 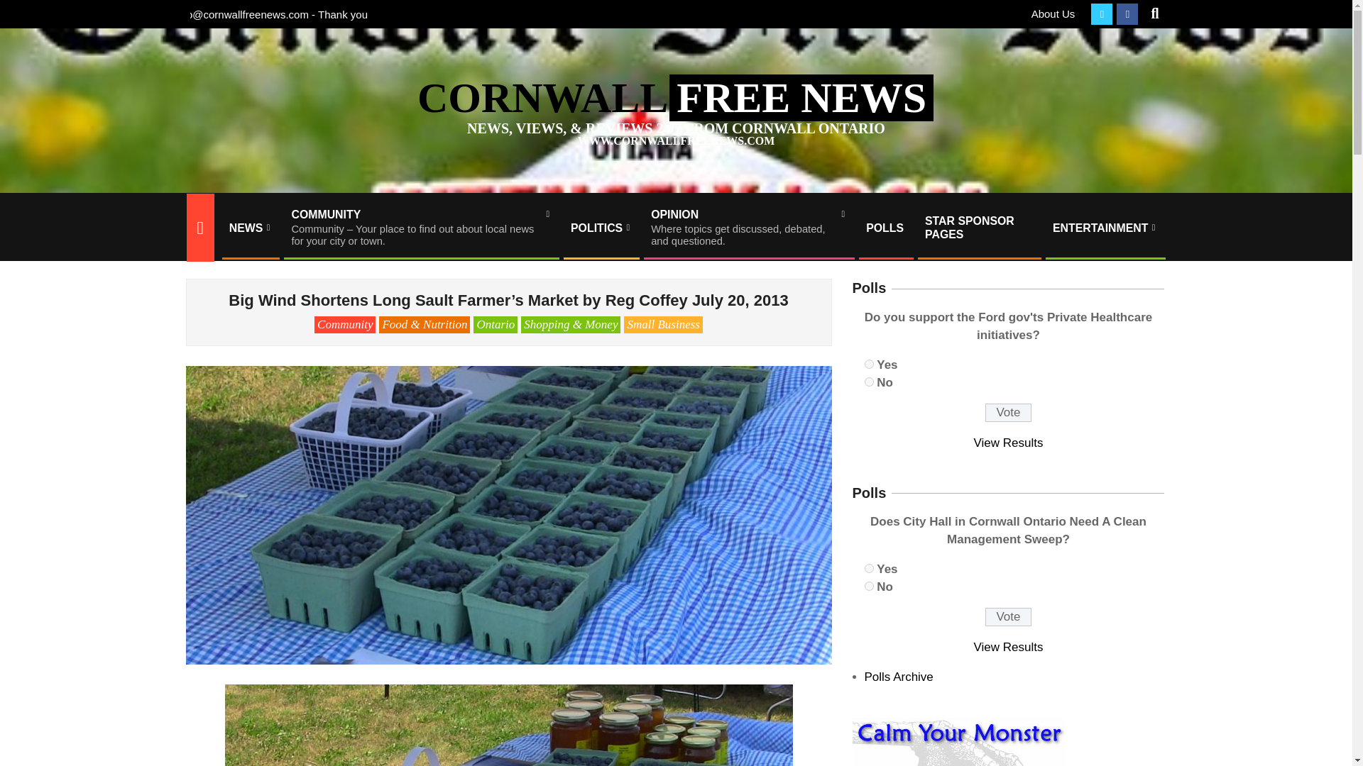 I want to click on POLITICS, so click(x=601, y=228).